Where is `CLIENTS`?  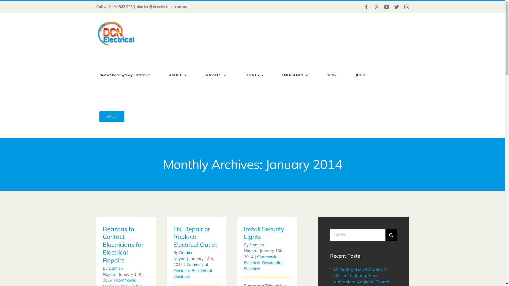
CLIENTS is located at coordinates (254, 75).